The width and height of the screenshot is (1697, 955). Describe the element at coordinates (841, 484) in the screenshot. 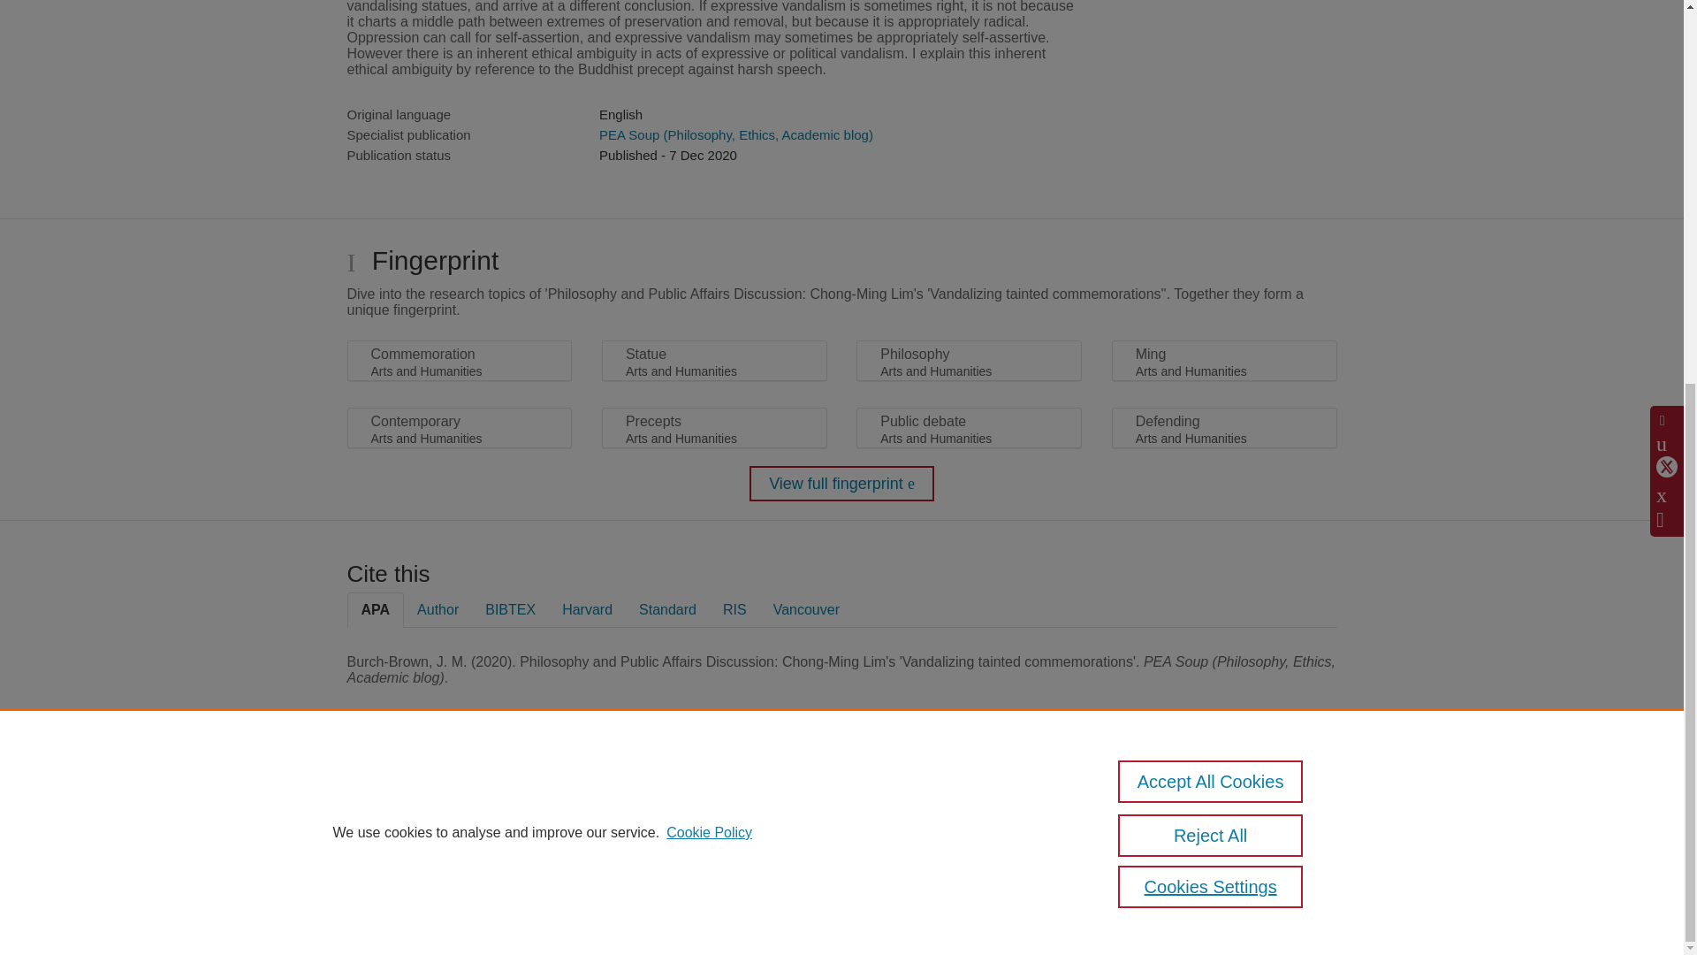

I see `View full fingerprint` at that location.